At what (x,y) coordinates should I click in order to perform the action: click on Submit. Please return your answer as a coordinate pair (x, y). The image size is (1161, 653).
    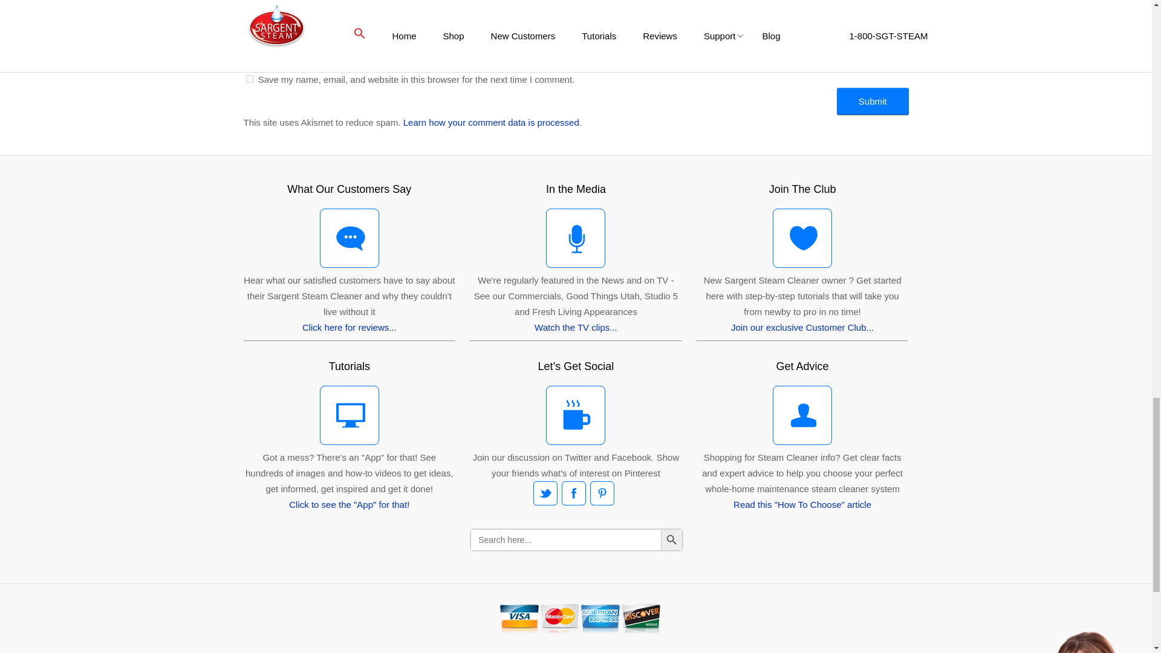
    Looking at the image, I should click on (873, 101).